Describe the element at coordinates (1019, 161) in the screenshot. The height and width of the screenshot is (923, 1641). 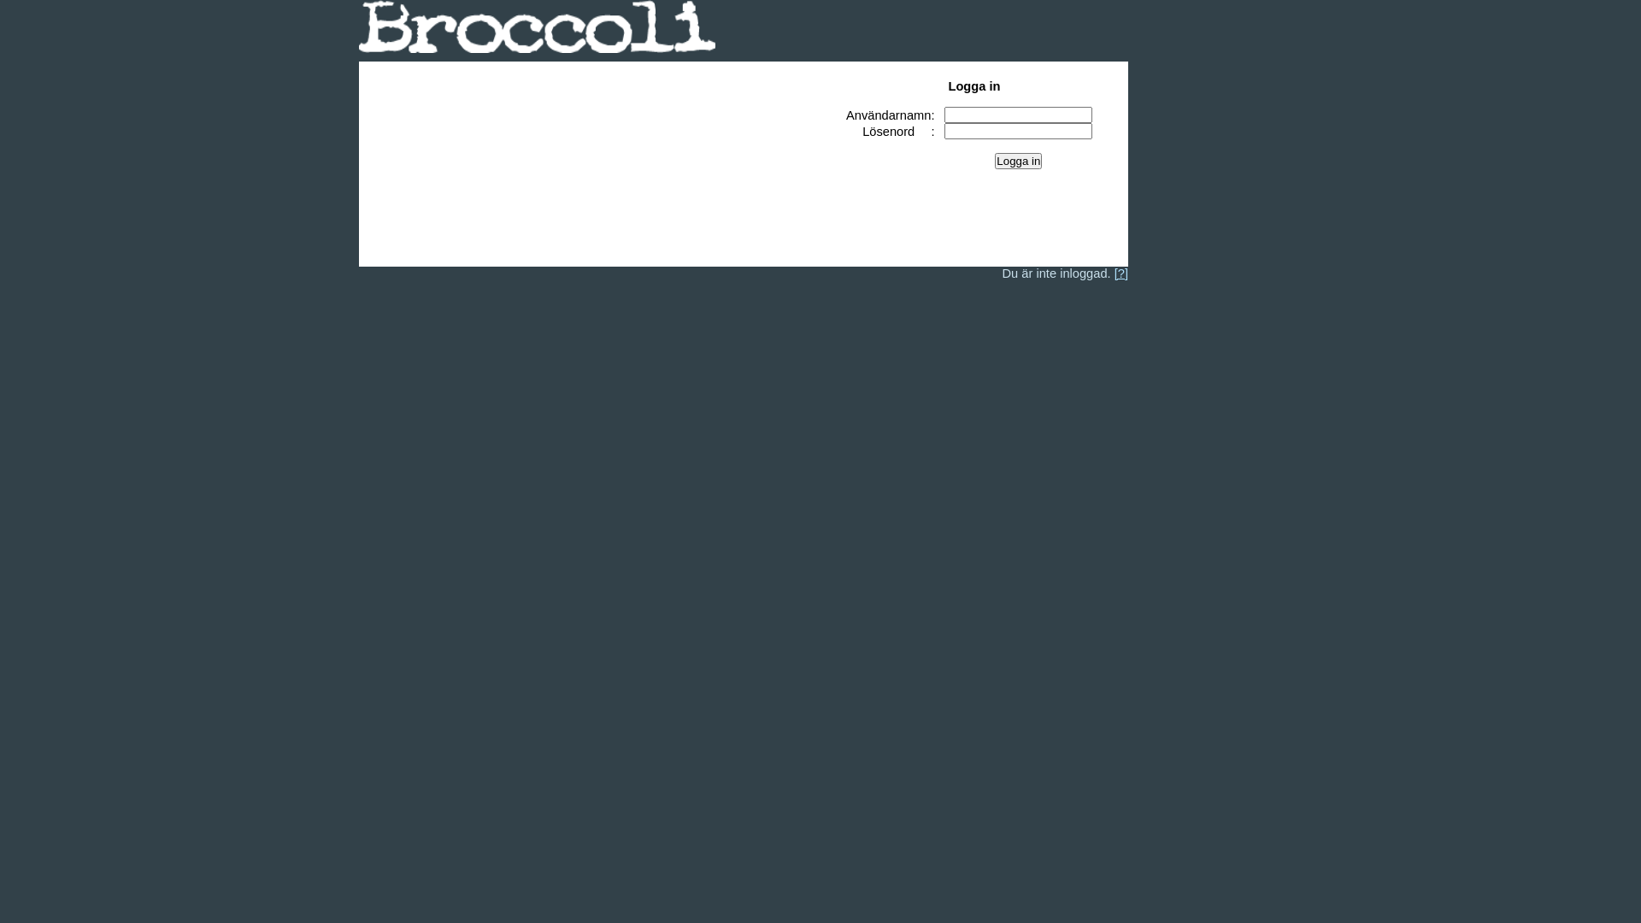
I see `Logga in` at that location.